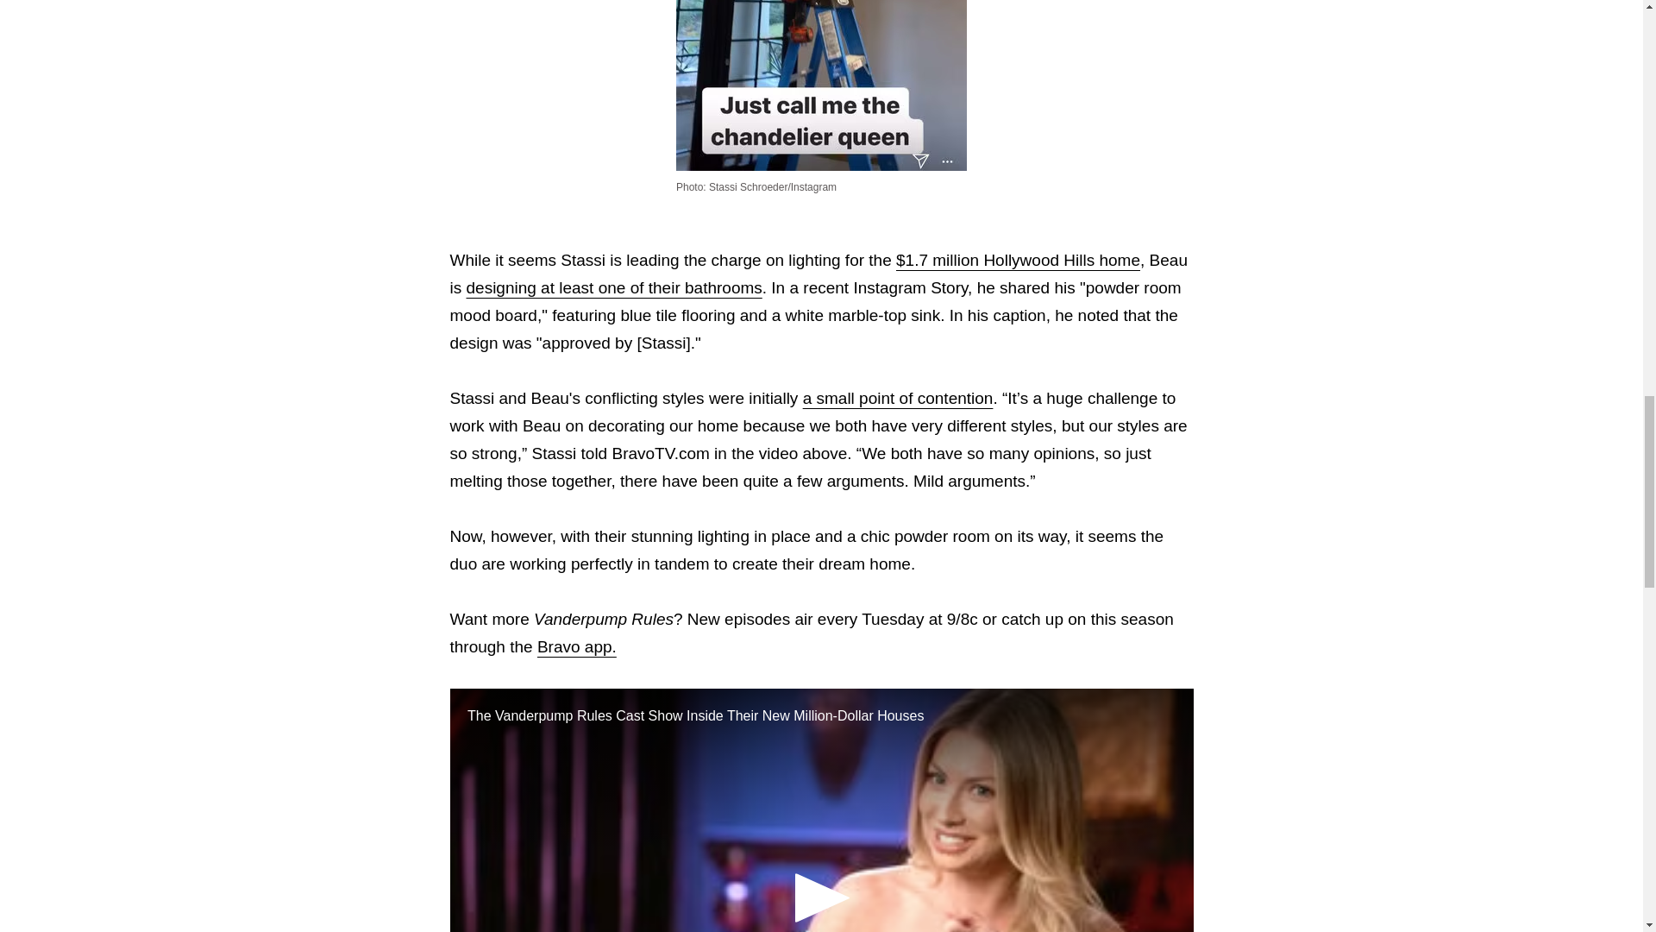 This screenshot has height=932, width=1656. What do you see at coordinates (576, 646) in the screenshot?
I see `Bravo app.` at bounding box center [576, 646].